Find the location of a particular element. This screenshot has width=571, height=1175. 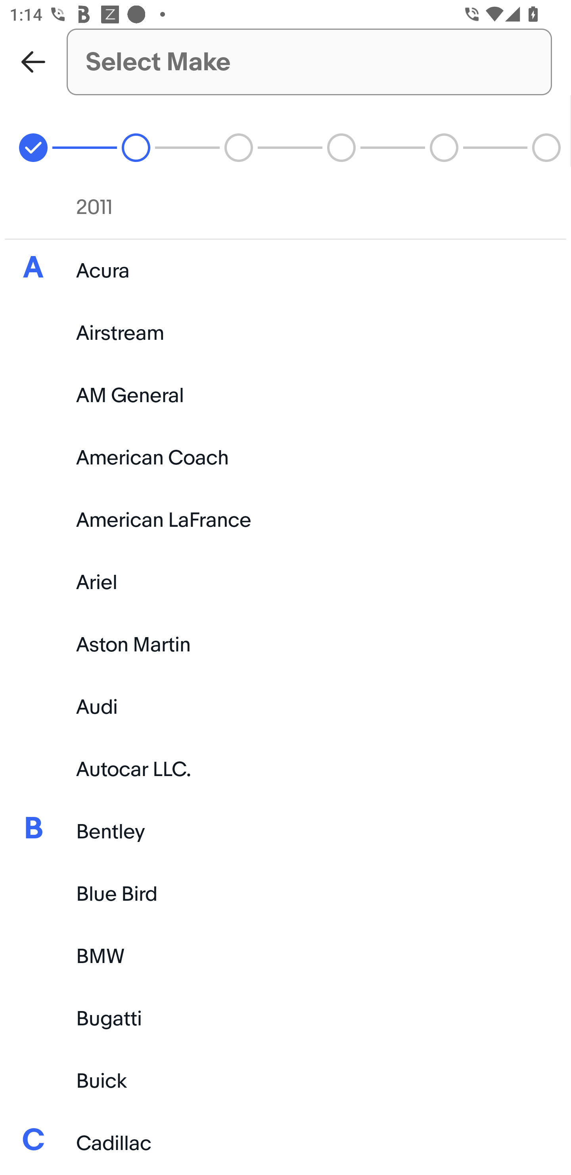

Back is located at coordinates (33, 62).